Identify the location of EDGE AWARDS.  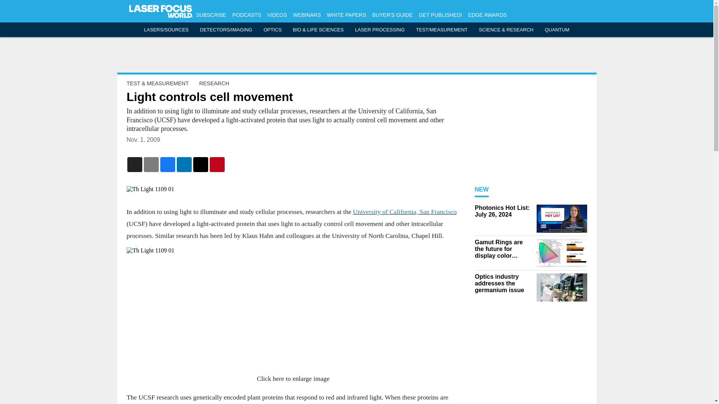
(487, 15).